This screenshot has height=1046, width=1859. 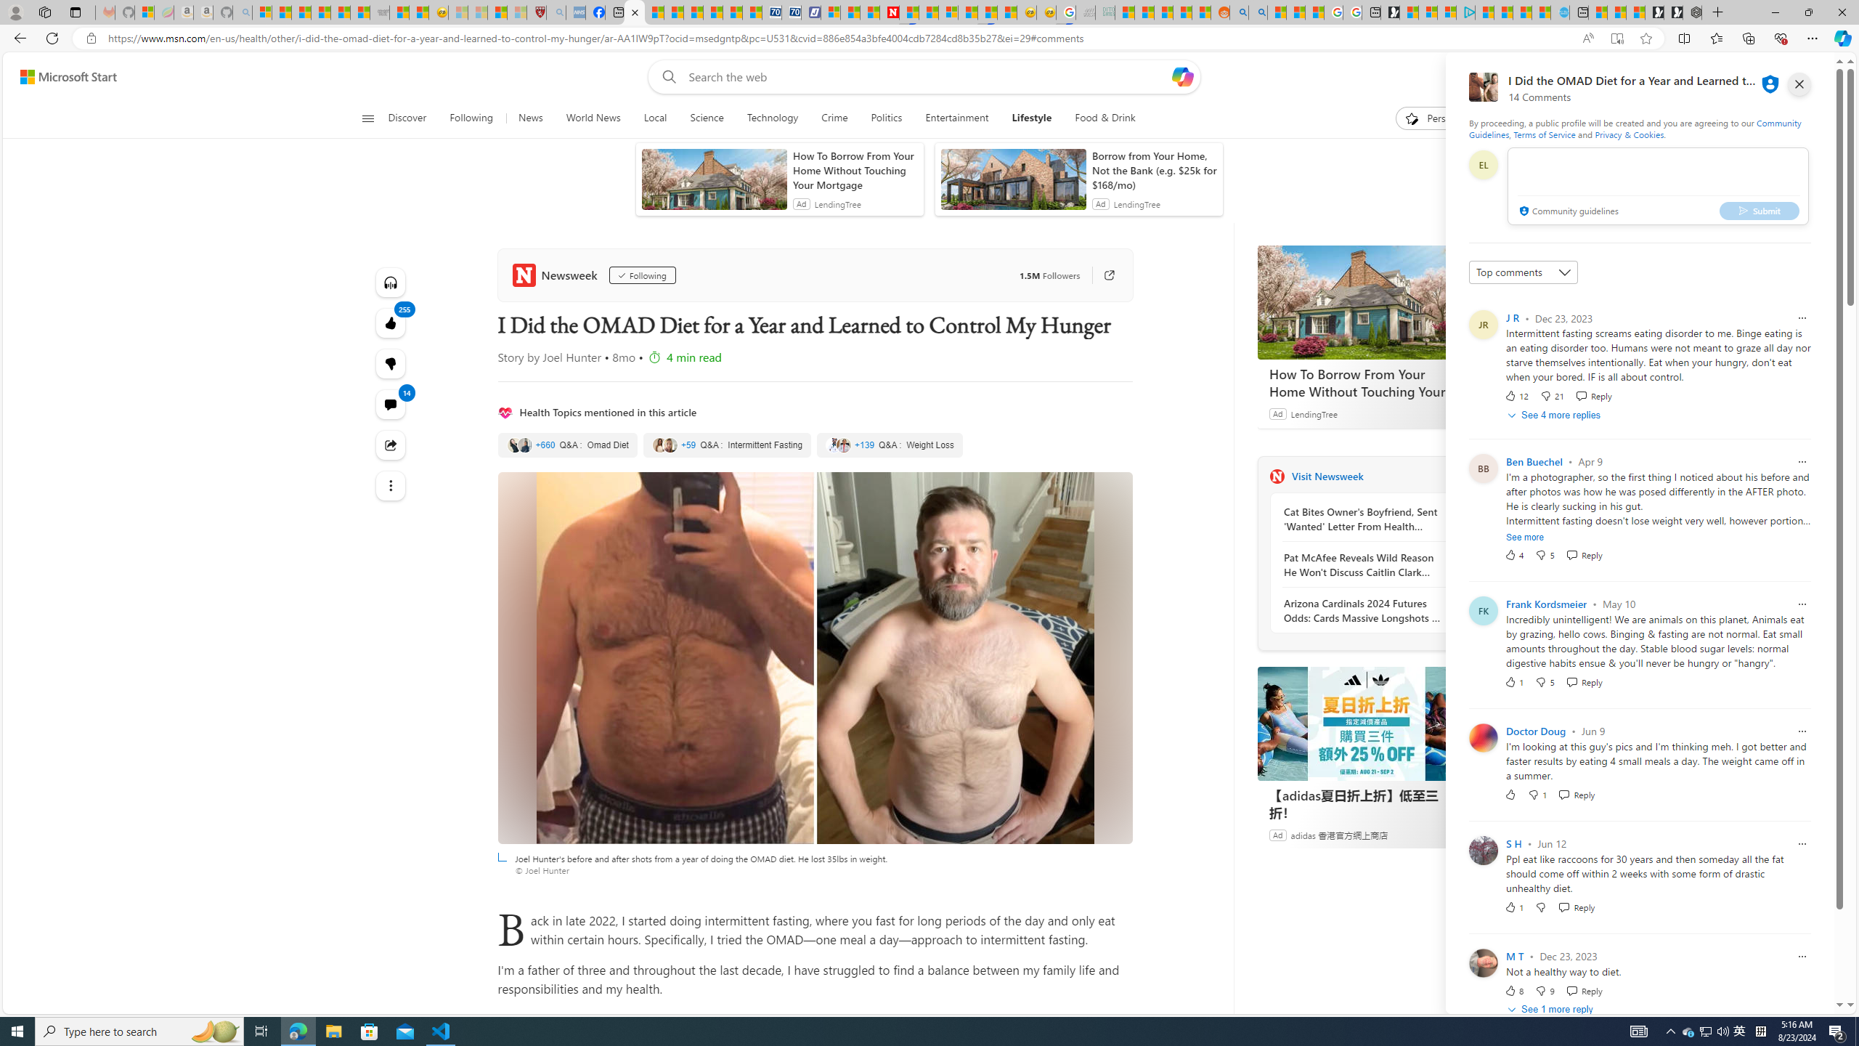 I want to click on 12 Like, so click(x=1516, y=395).